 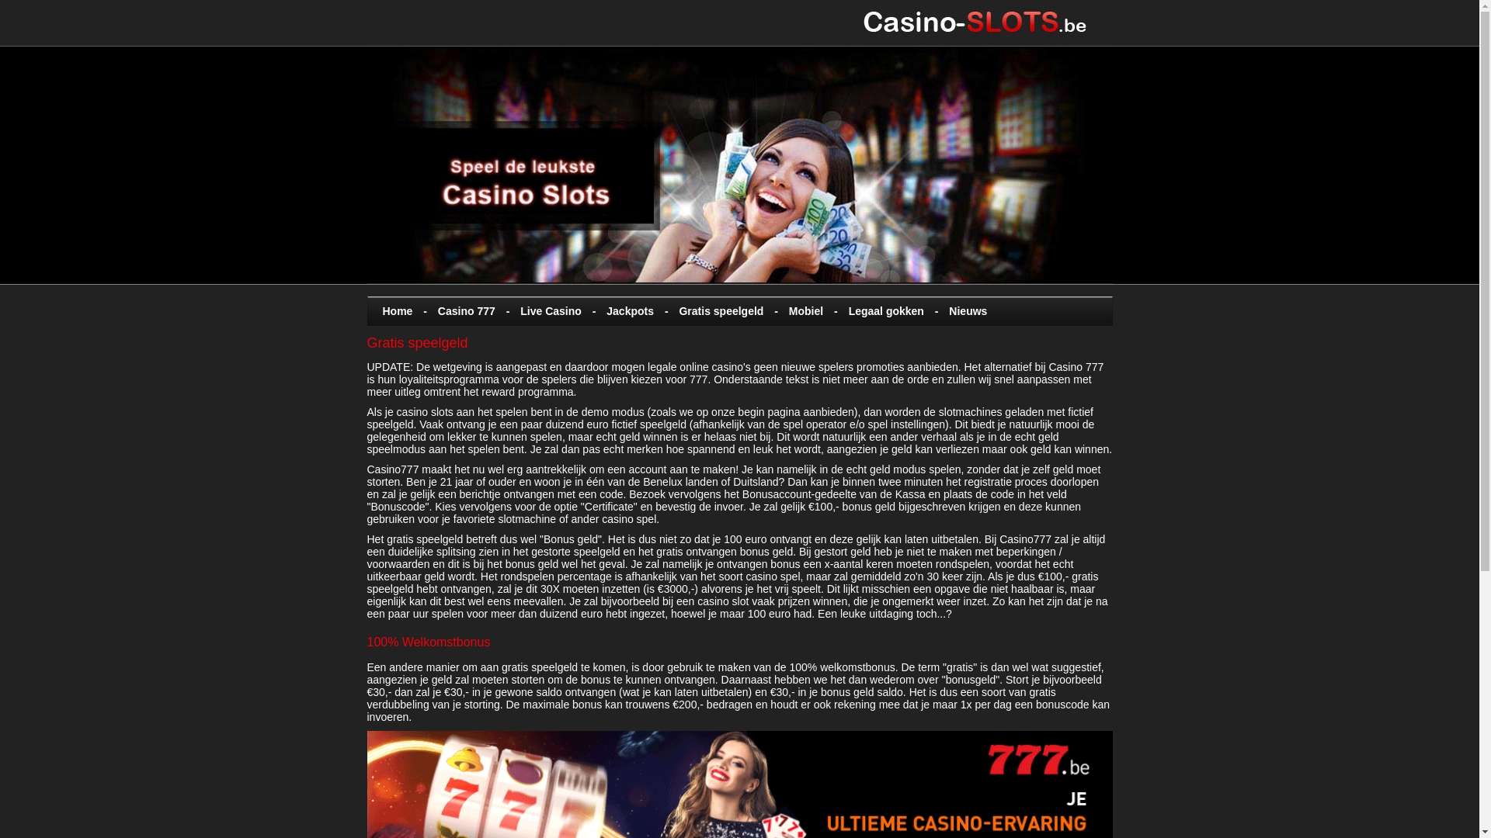 What do you see at coordinates (393, 311) in the screenshot?
I see `Home` at bounding box center [393, 311].